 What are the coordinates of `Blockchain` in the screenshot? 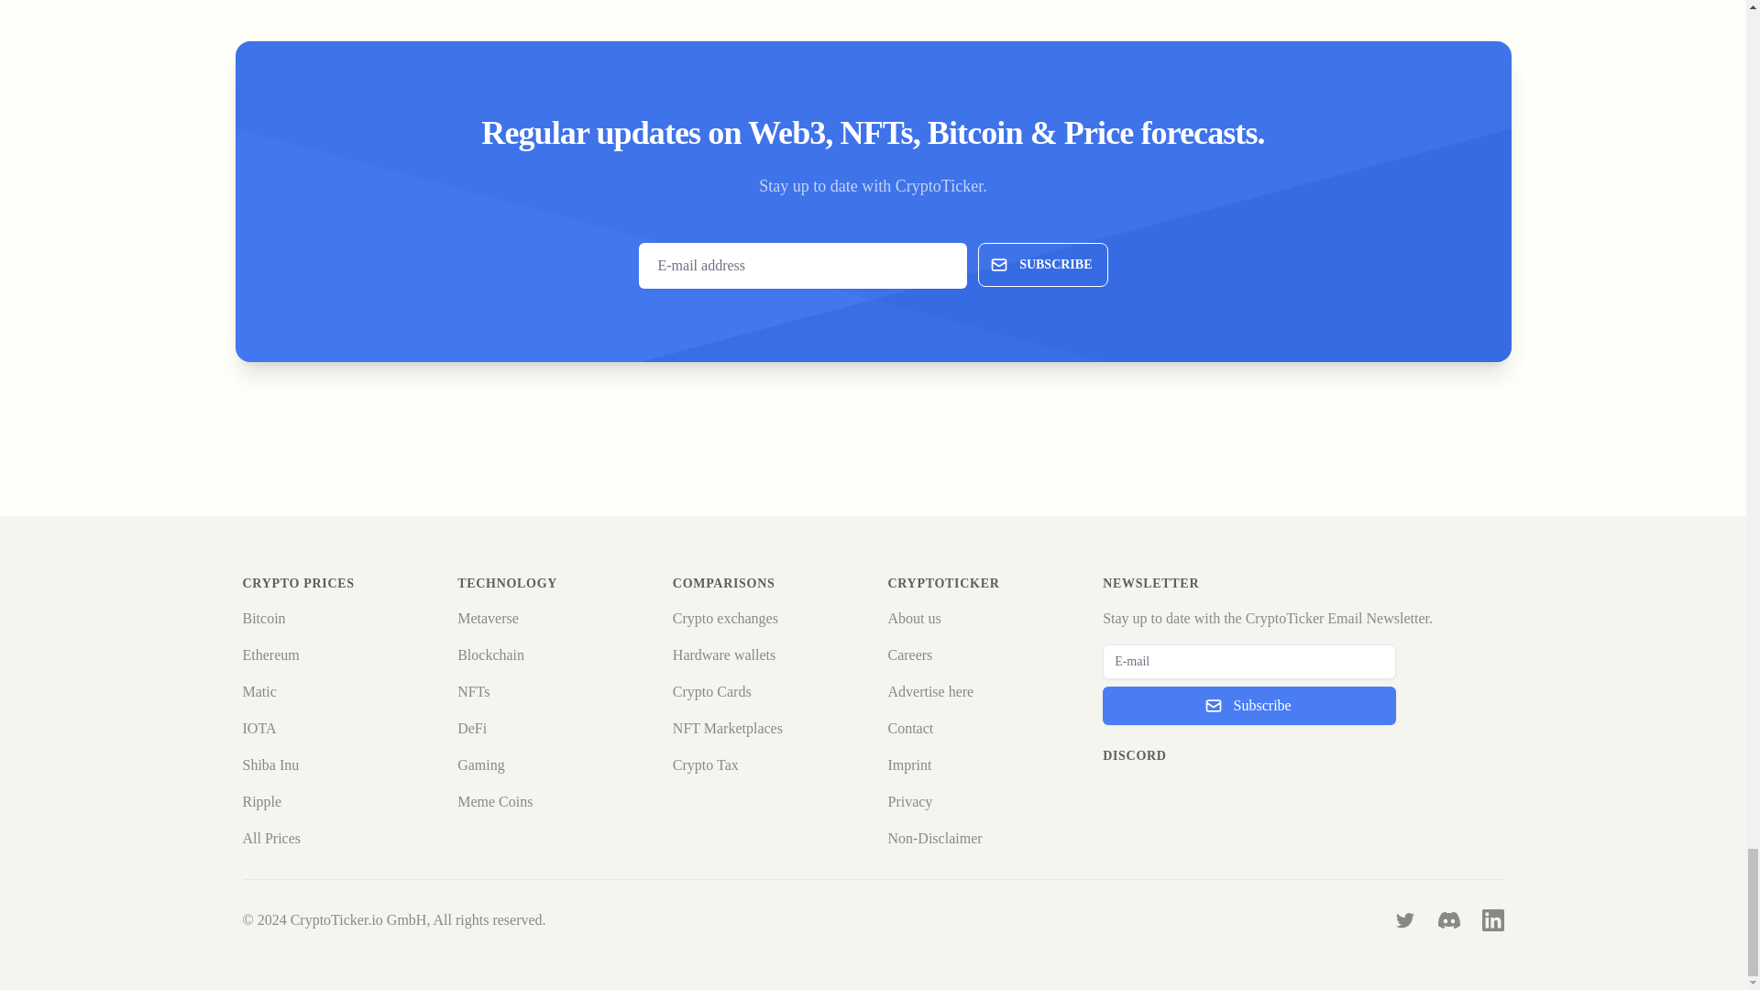 It's located at (491, 654).